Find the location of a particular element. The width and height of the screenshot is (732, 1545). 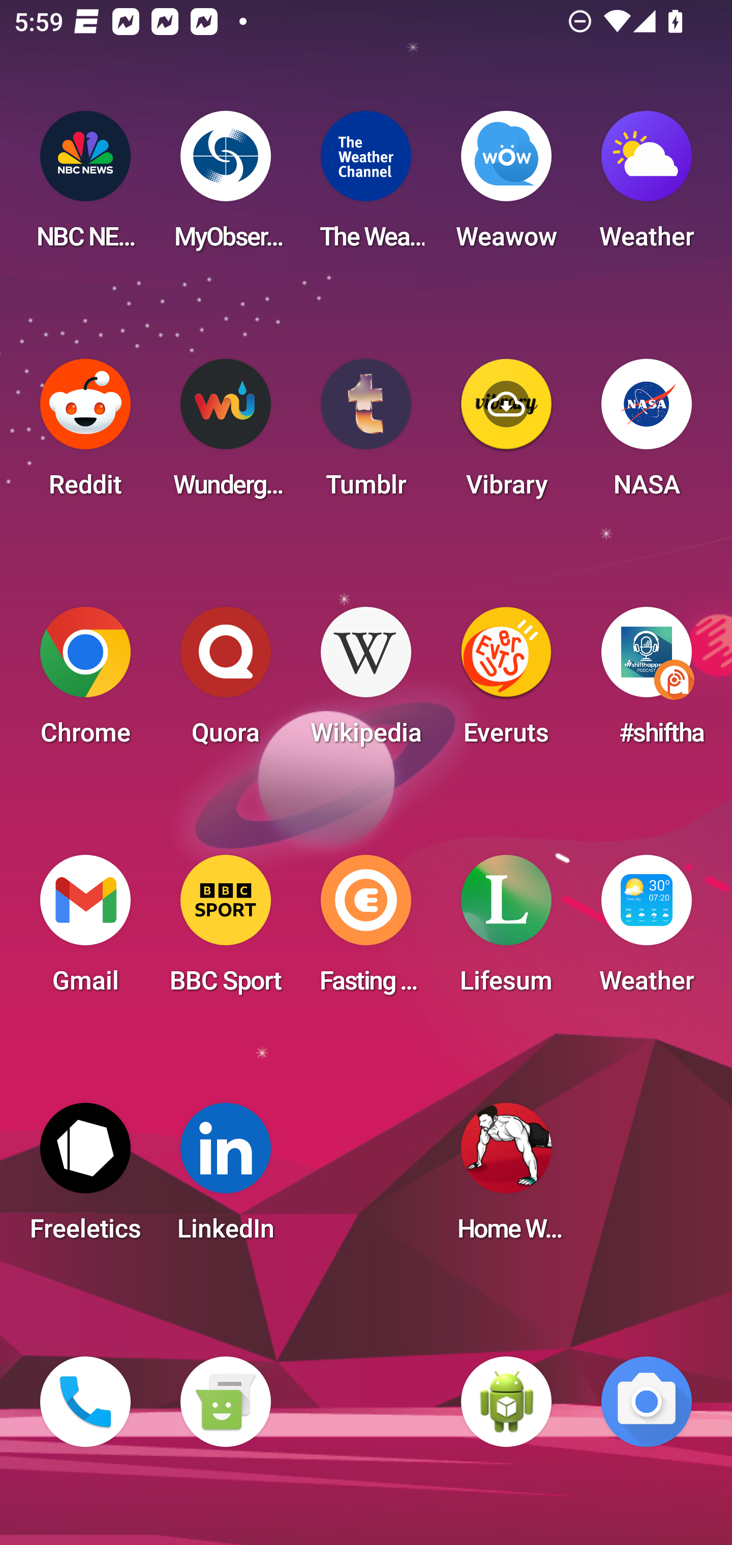

MyObservatory is located at coordinates (225, 186).